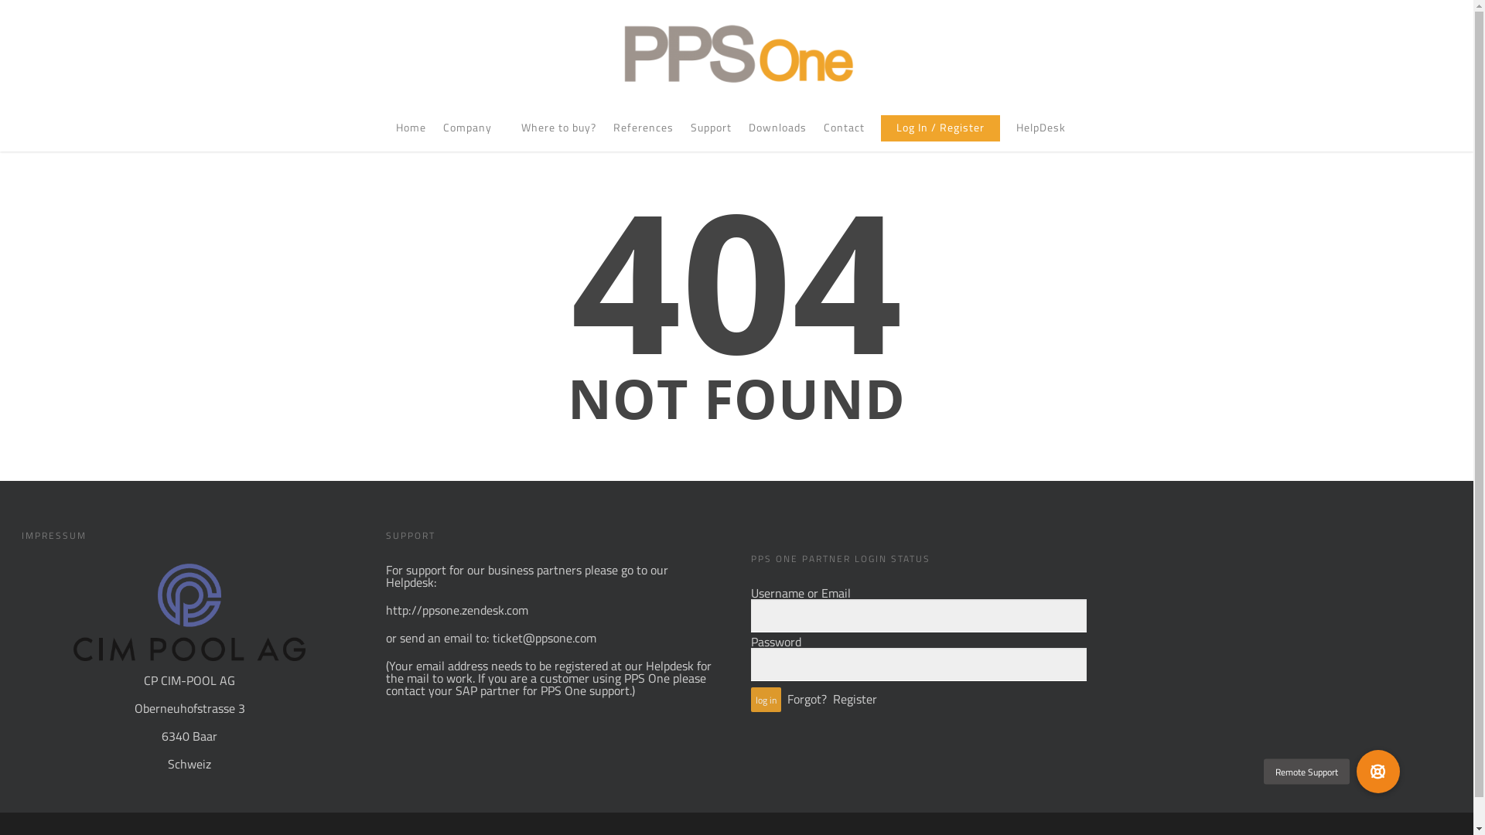 This screenshot has height=835, width=1485. What do you see at coordinates (807, 699) in the screenshot?
I see `Forgot?` at bounding box center [807, 699].